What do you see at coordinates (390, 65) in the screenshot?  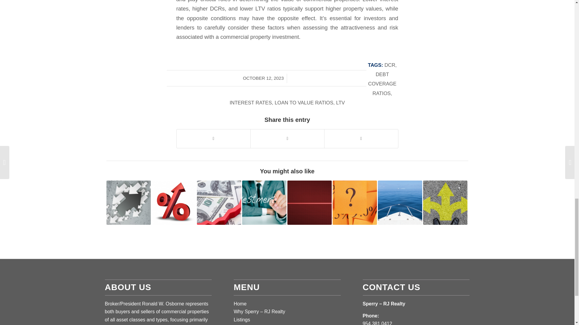 I see `DCR` at bounding box center [390, 65].